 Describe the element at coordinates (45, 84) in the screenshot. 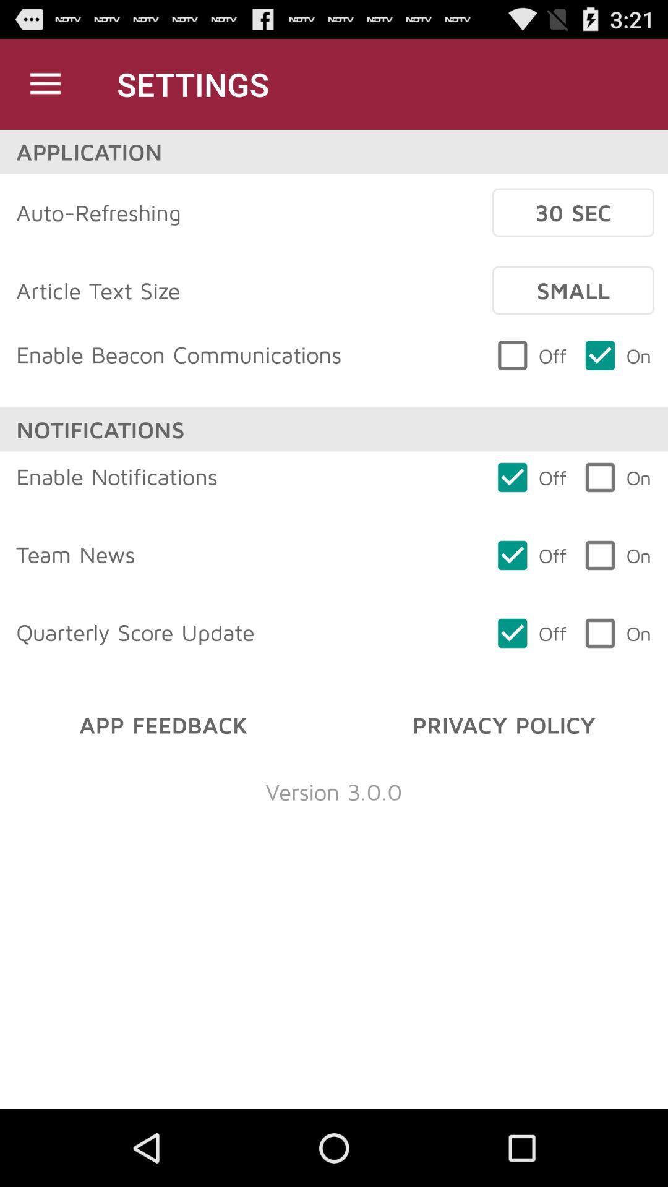

I see `open app to the left of settings` at that location.